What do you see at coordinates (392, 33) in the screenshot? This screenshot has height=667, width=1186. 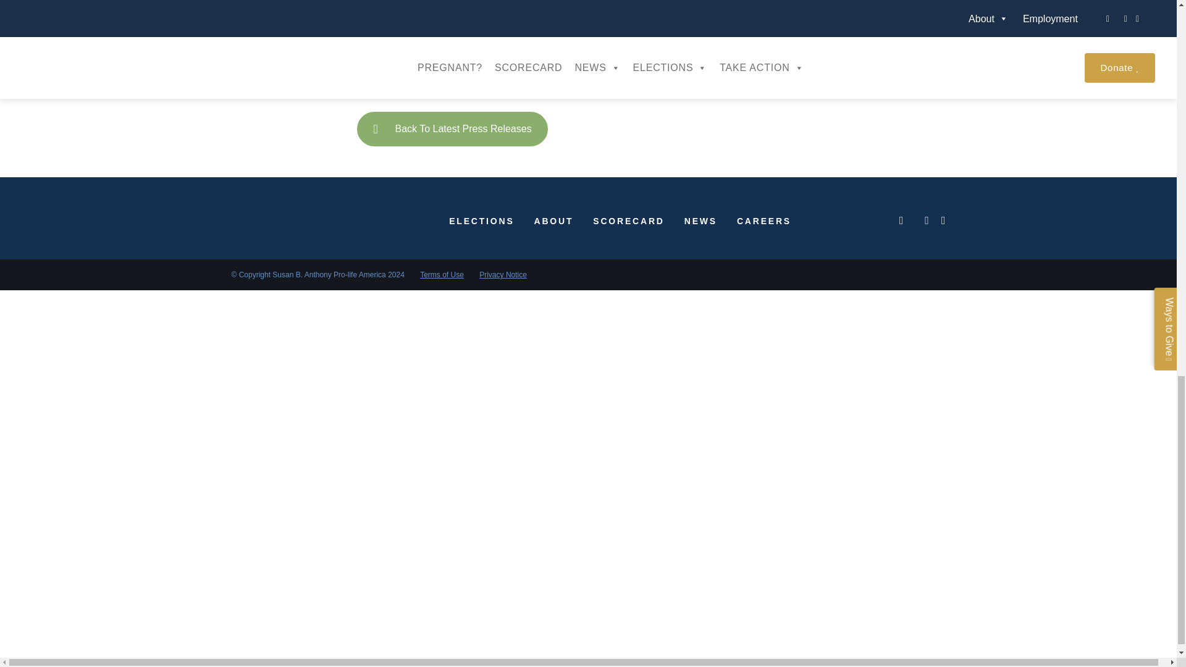 I see `Share on Facebook` at bounding box center [392, 33].